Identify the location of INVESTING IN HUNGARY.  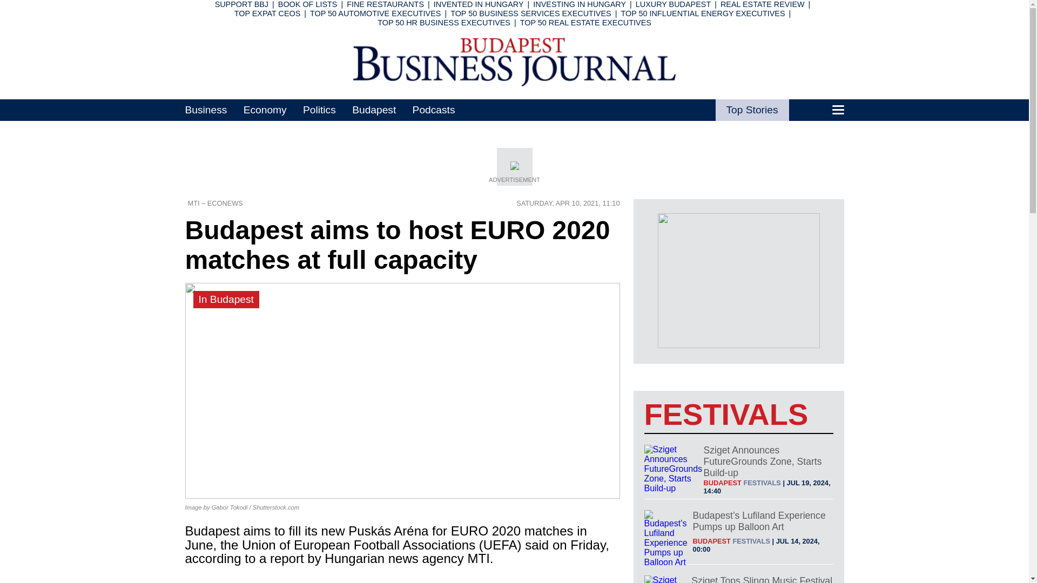
(579, 4).